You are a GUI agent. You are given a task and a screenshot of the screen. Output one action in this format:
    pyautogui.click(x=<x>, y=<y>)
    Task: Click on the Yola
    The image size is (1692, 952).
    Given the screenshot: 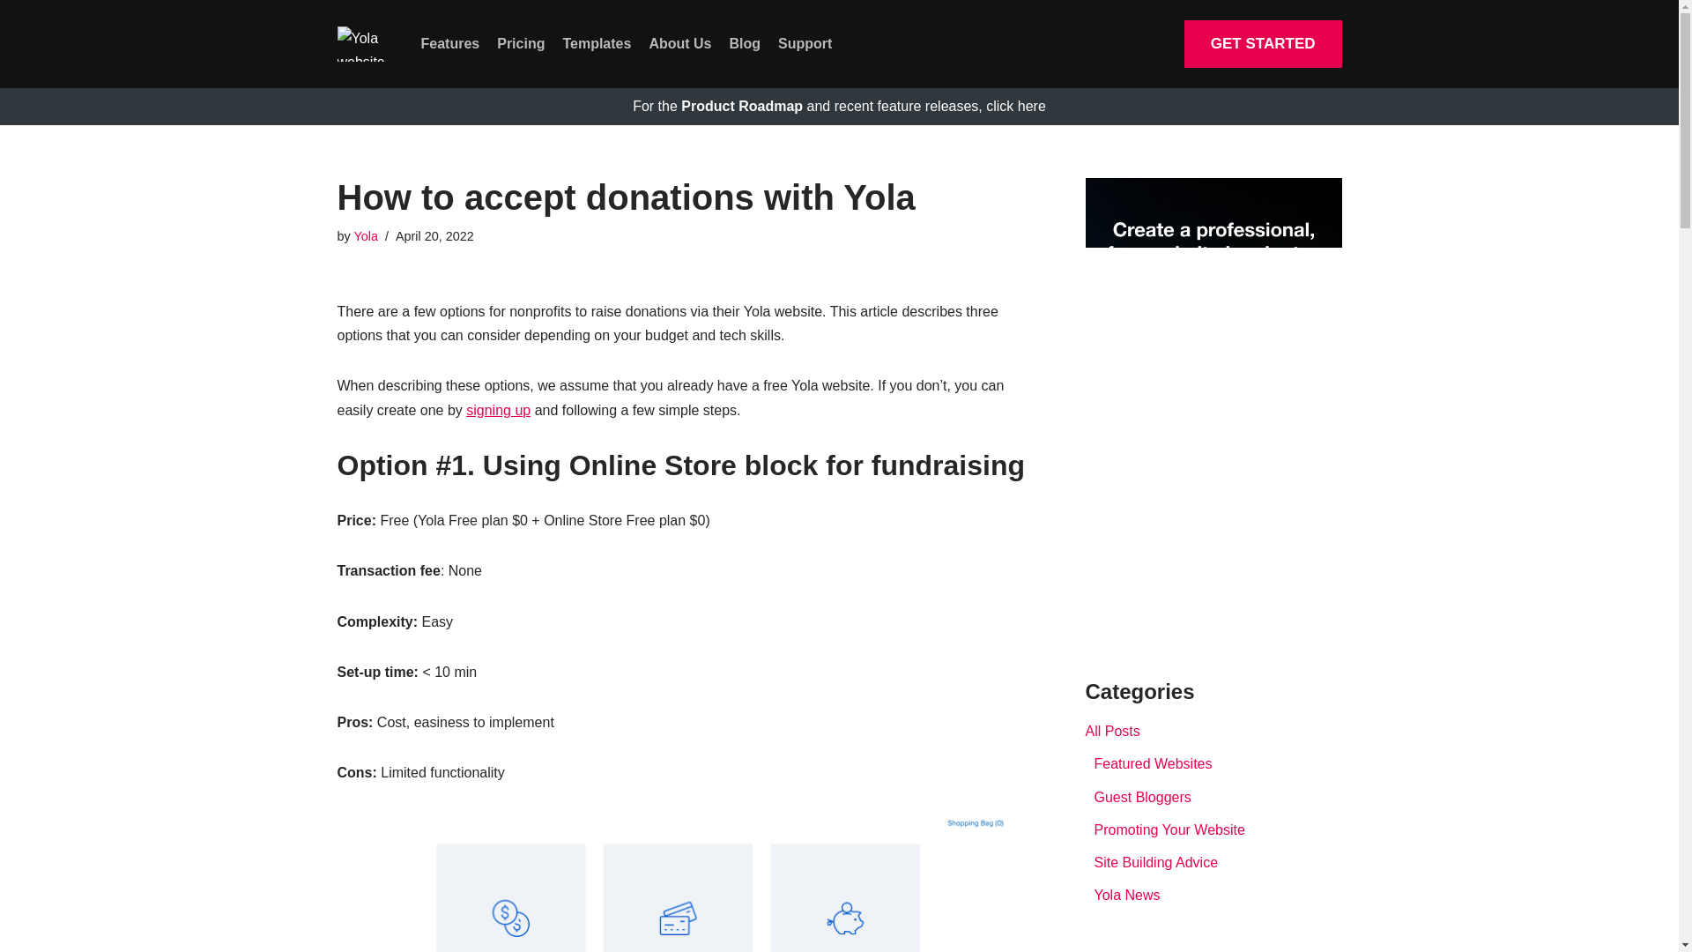 What is the action you would take?
    pyautogui.click(x=365, y=236)
    